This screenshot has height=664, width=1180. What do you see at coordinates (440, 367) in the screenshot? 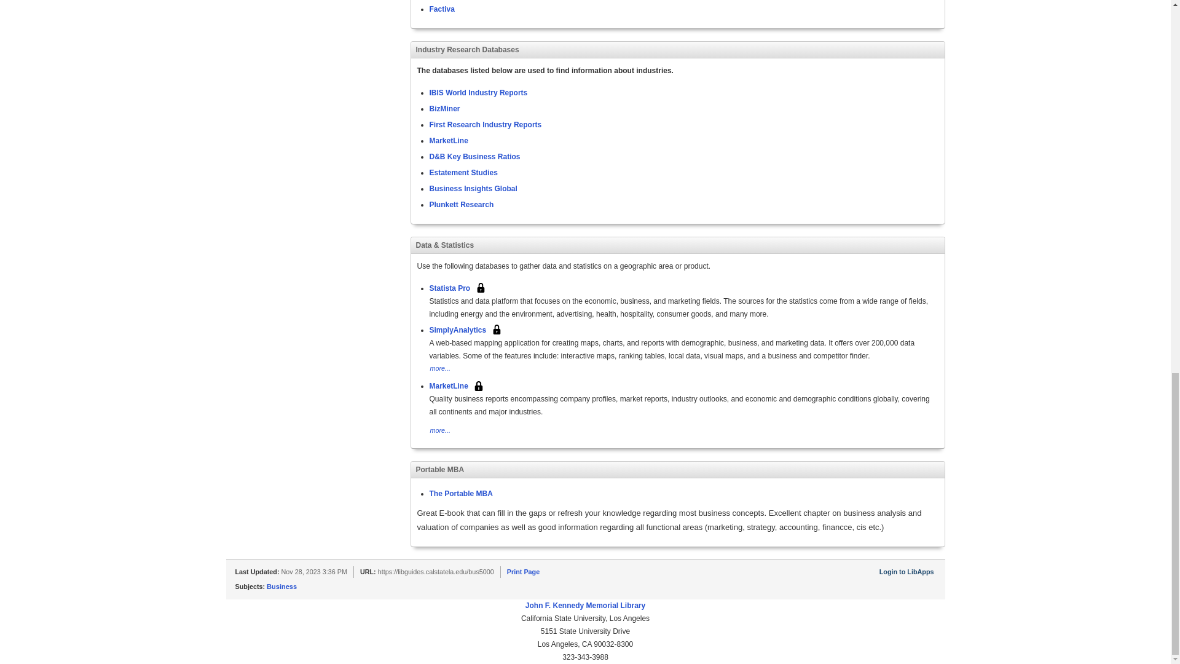
I see `more...` at bounding box center [440, 367].